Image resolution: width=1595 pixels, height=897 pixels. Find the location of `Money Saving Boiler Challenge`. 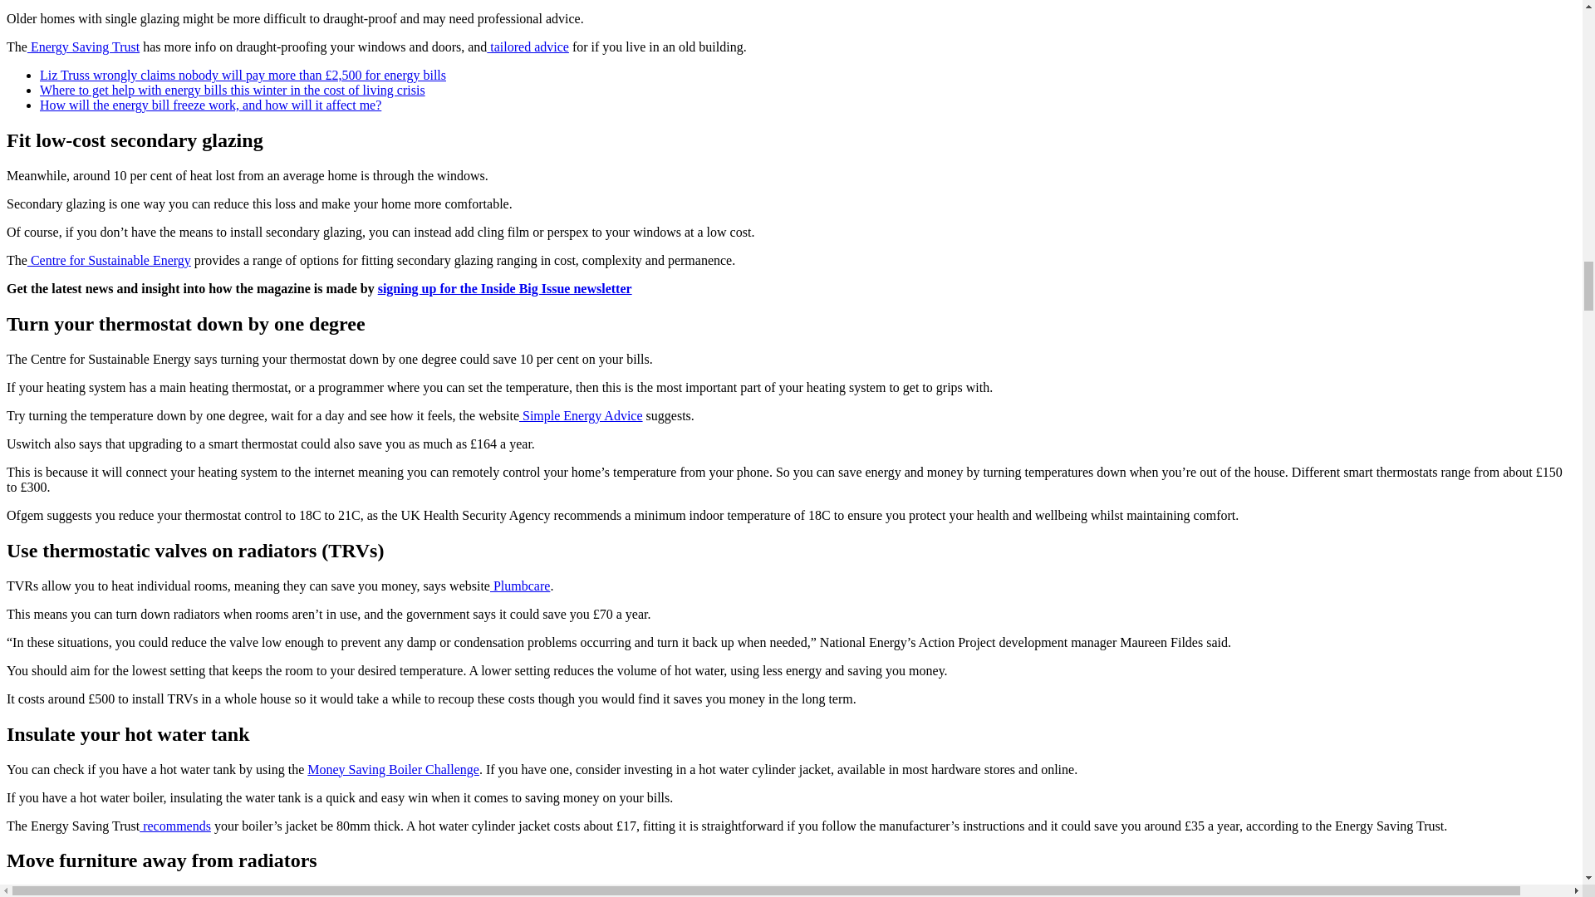

Money Saving Boiler Challenge is located at coordinates (394, 769).